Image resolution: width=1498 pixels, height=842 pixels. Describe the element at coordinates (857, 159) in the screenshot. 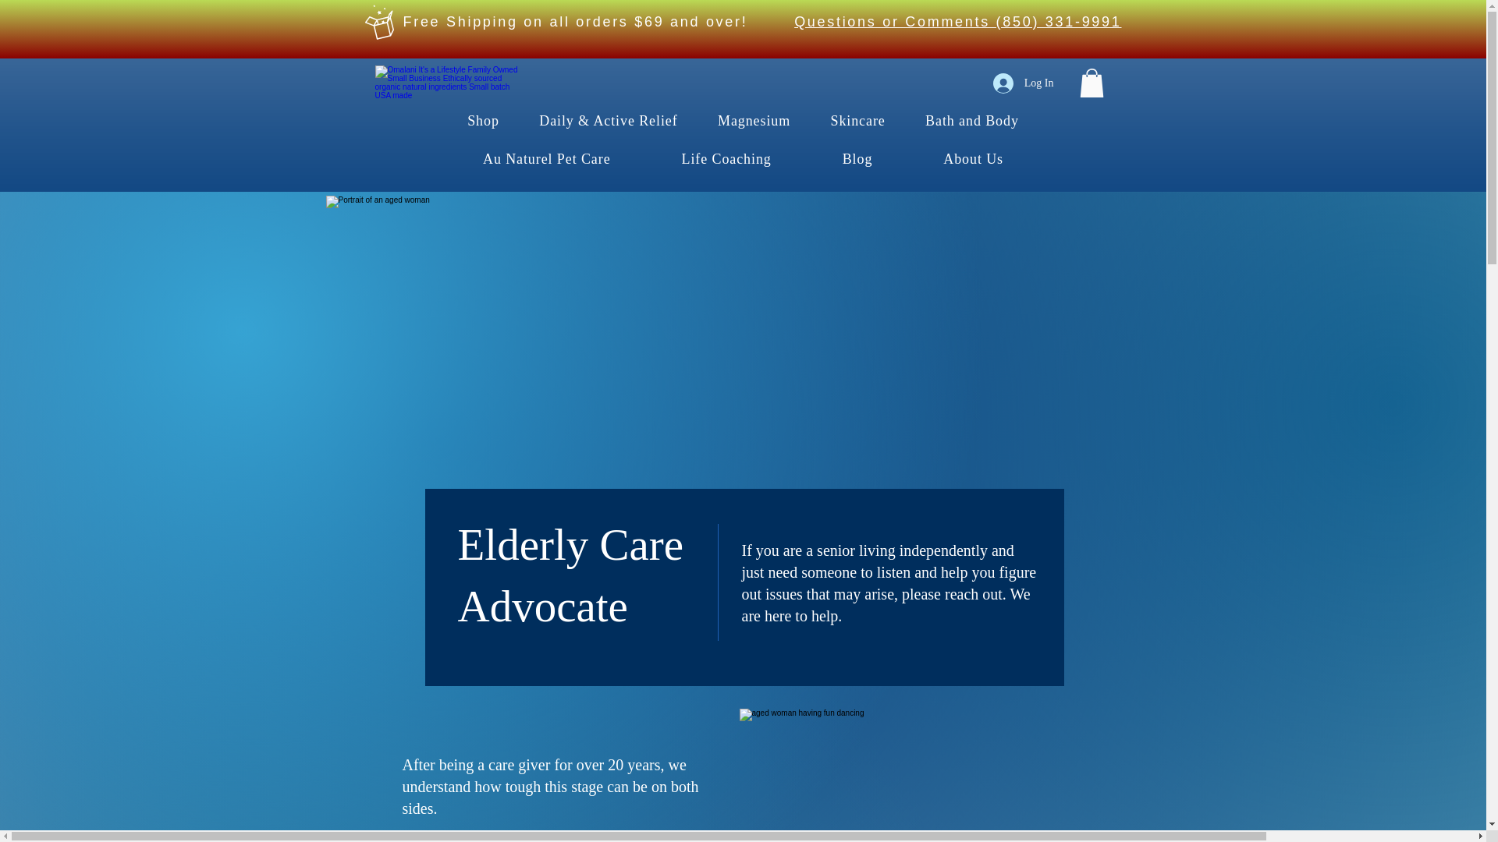

I see `Blog` at that location.